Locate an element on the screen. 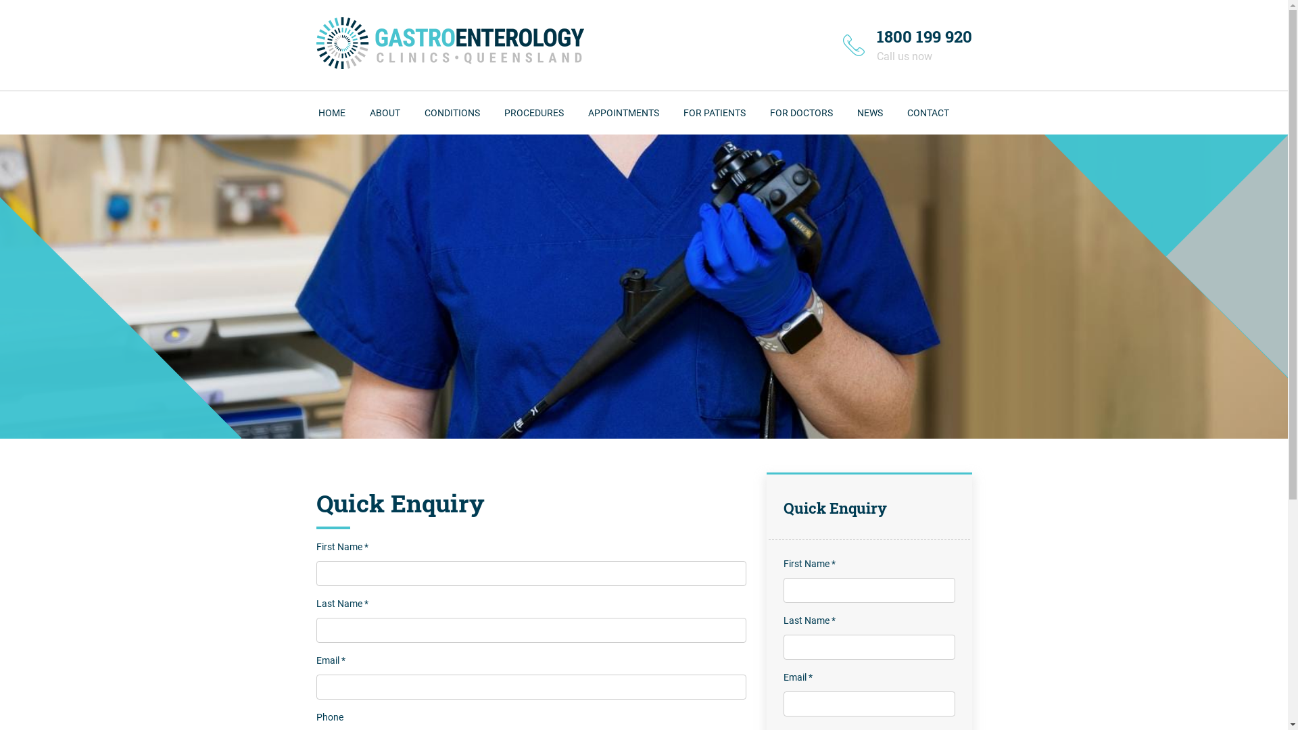 The image size is (1298, 730). APPOINTMENTS is located at coordinates (623, 113).